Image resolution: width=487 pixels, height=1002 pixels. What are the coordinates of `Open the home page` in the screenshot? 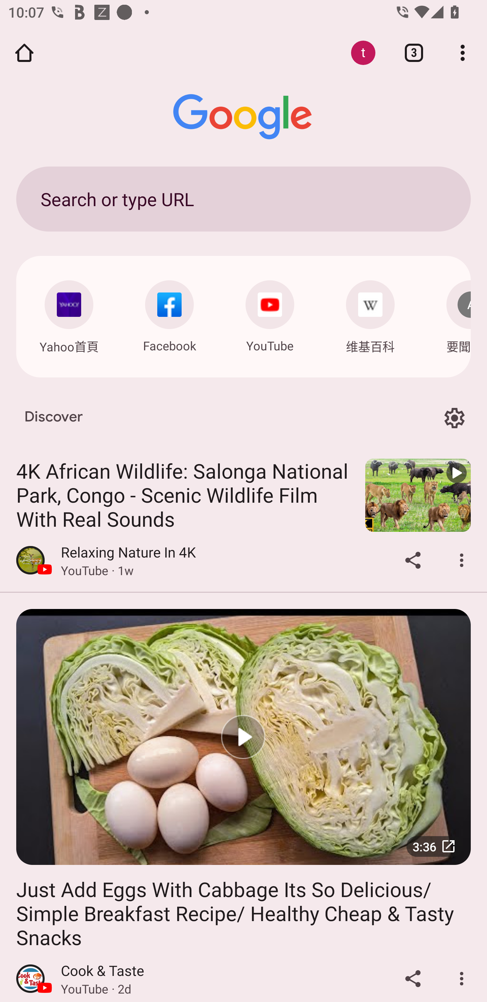 It's located at (24, 52).